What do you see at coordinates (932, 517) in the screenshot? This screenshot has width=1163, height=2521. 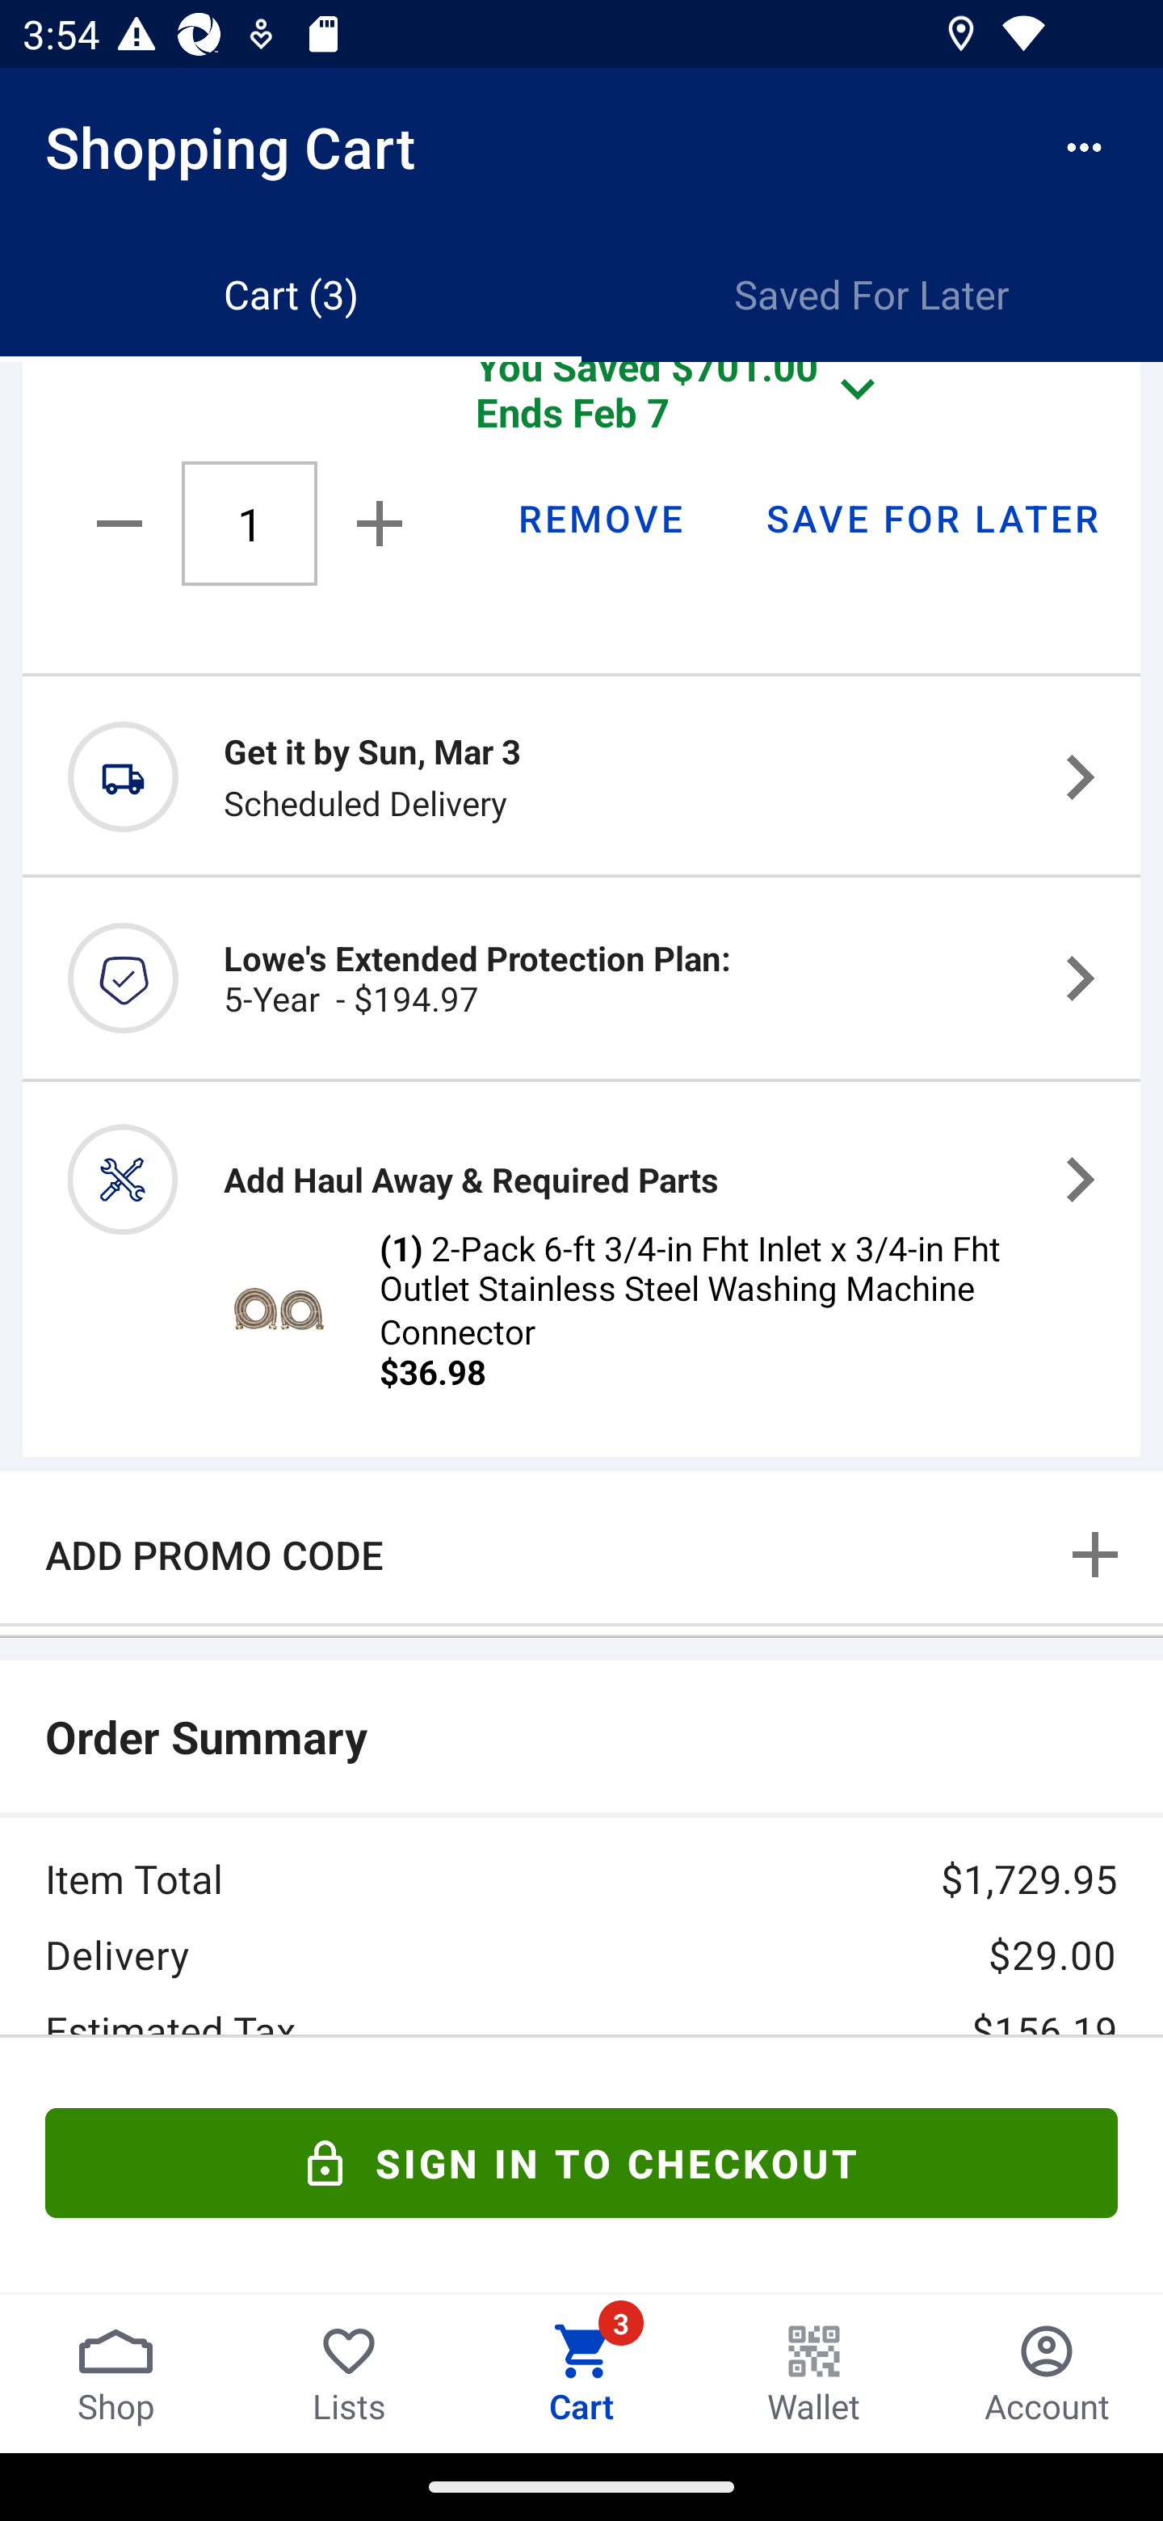 I see `SAVE FOR LATER` at bounding box center [932, 517].